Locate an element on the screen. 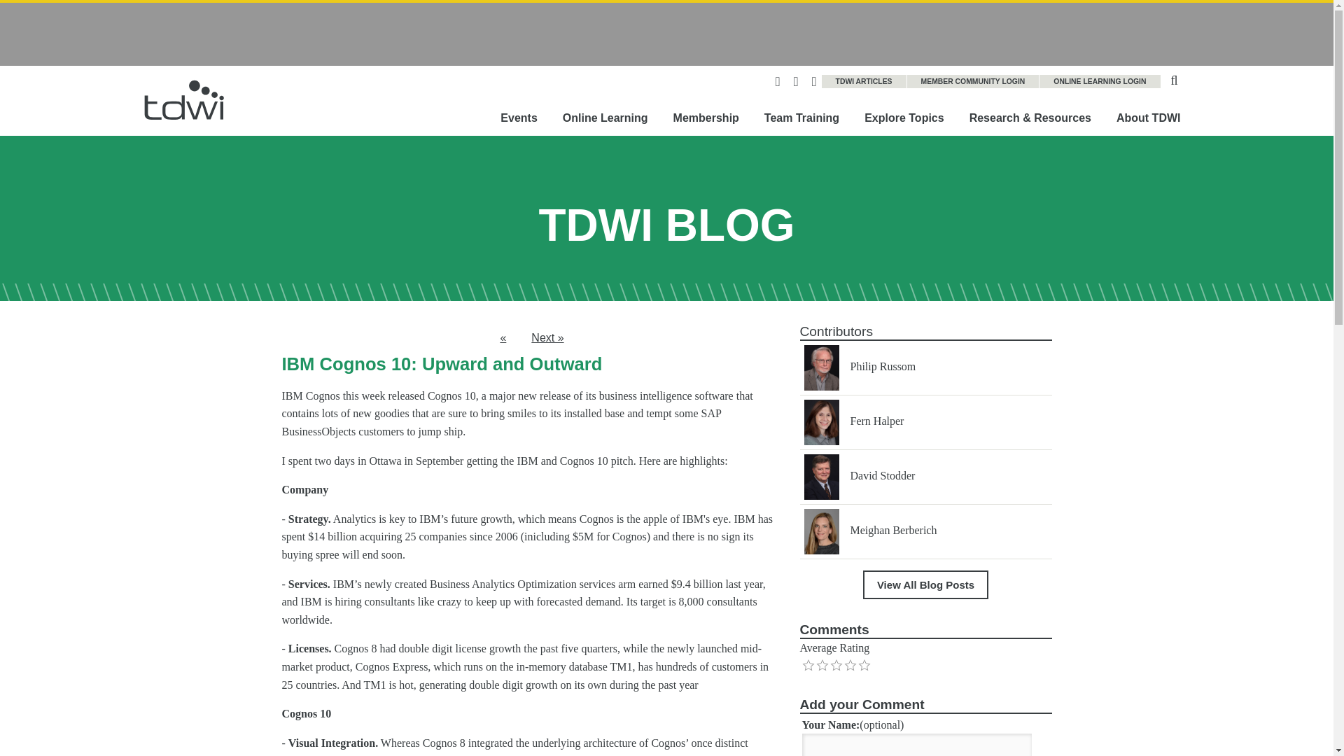 The width and height of the screenshot is (1344, 756). 0 out of 5 is located at coordinates (808, 665).